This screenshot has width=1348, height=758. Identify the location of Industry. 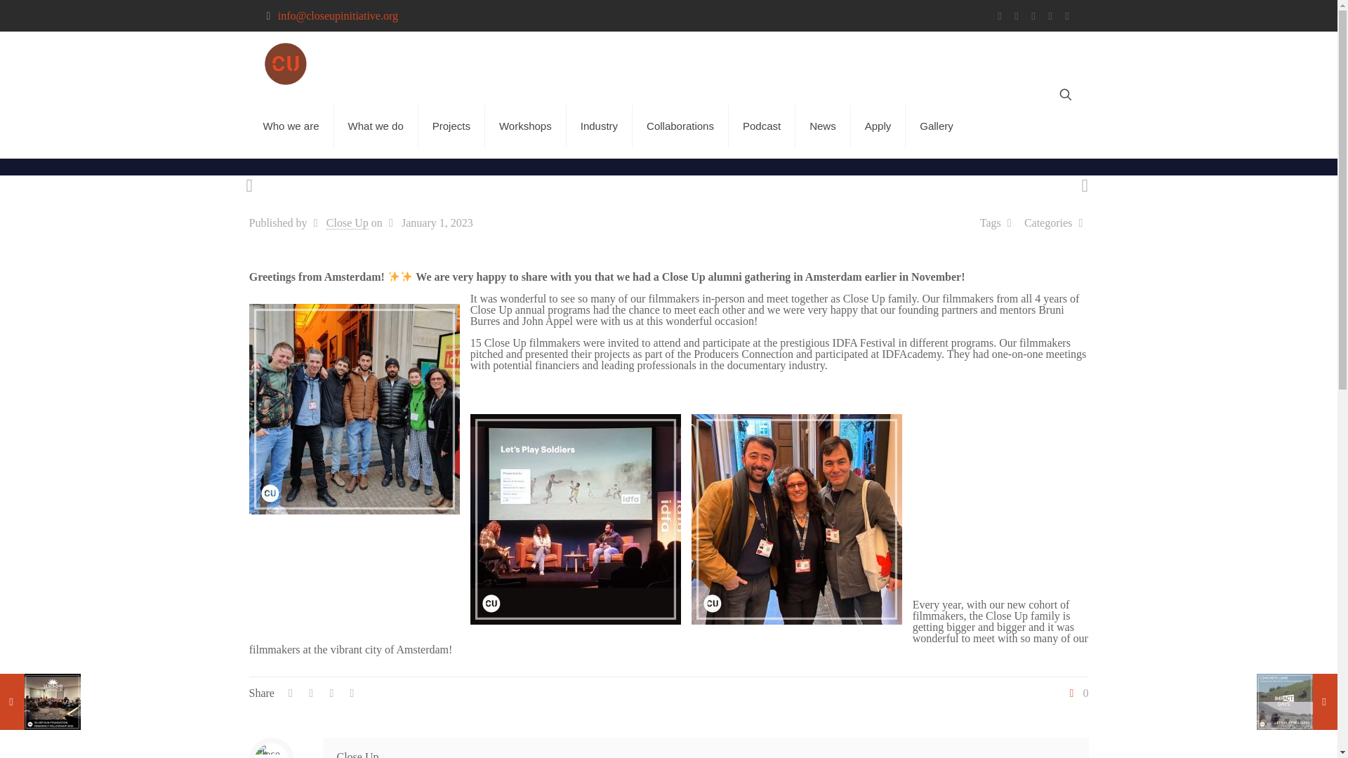
(599, 126).